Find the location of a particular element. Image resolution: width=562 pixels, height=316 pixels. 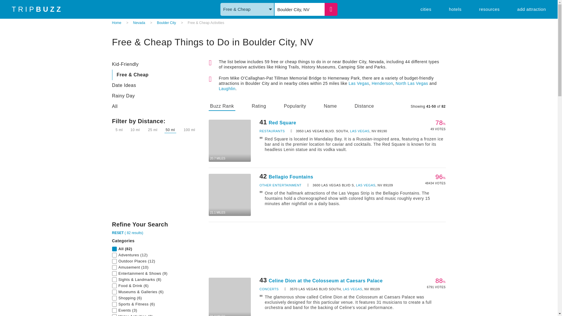

20.7 MILES is located at coordinates (229, 140).